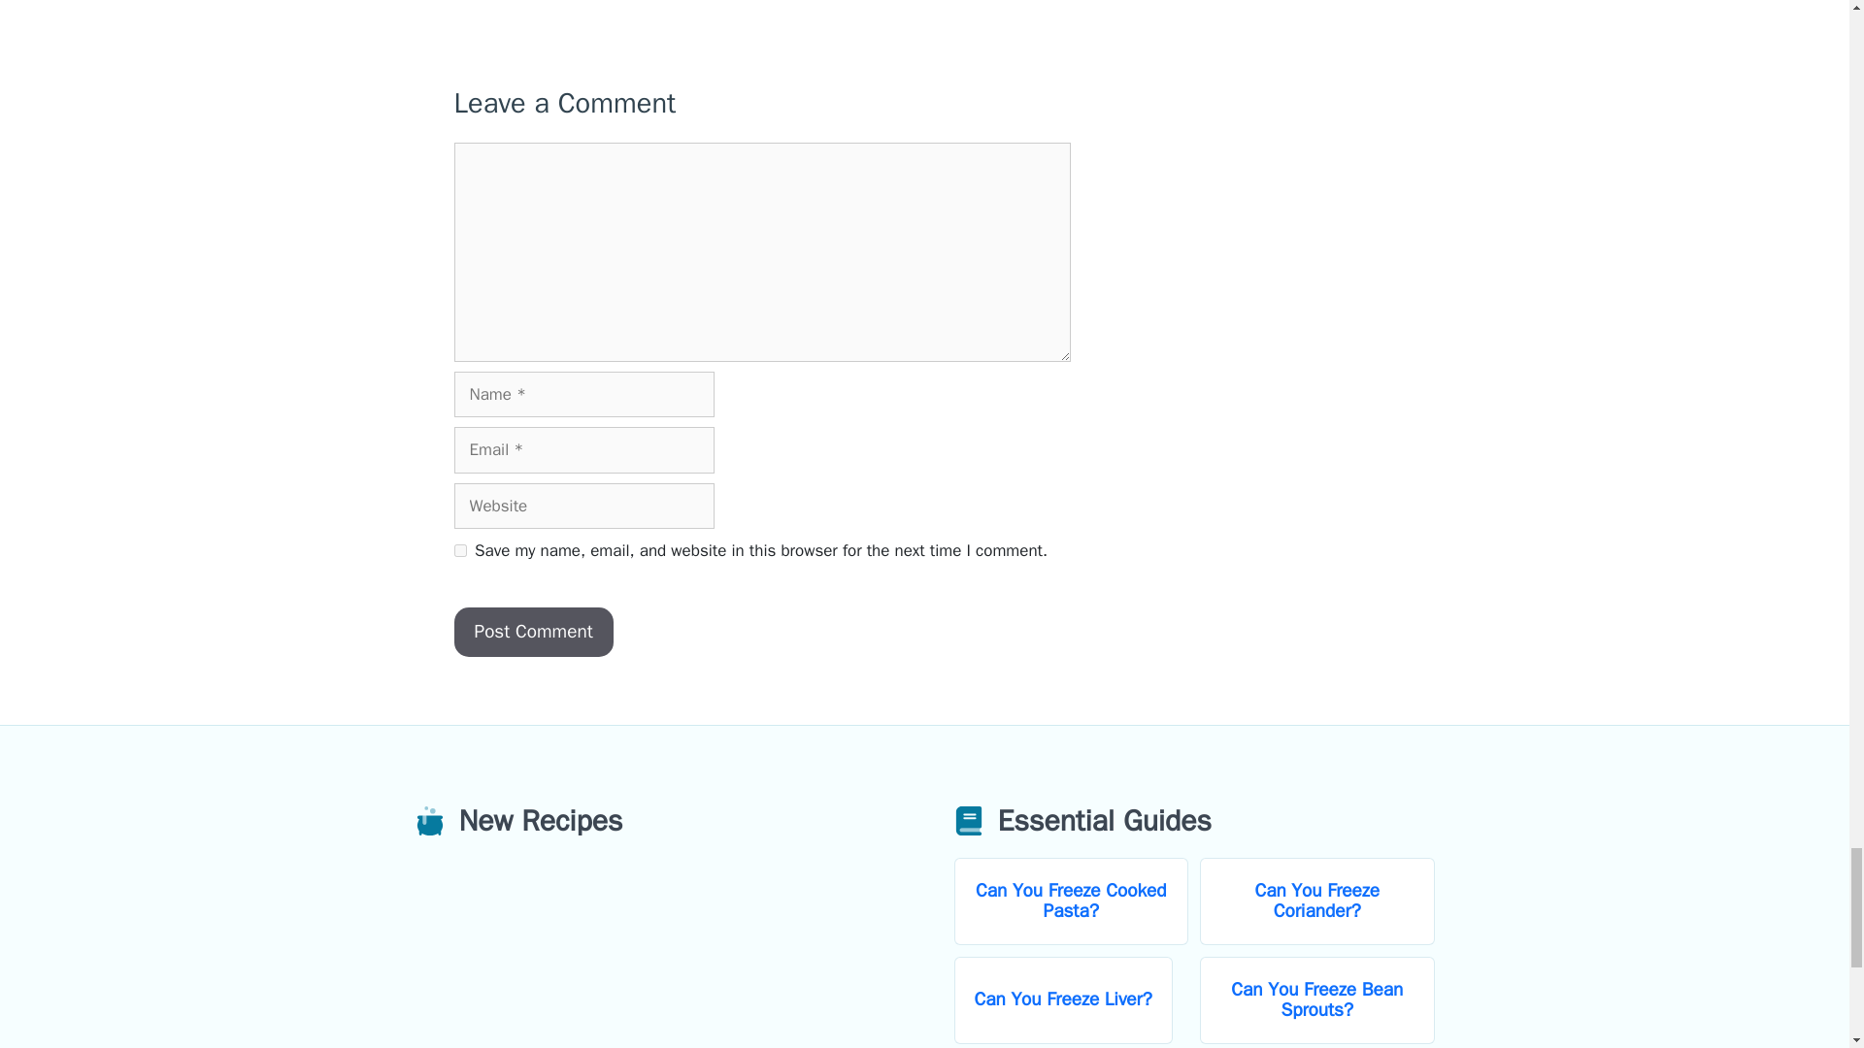 The image size is (1864, 1048). Describe the element at coordinates (460, 549) in the screenshot. I see `yes` at that location.